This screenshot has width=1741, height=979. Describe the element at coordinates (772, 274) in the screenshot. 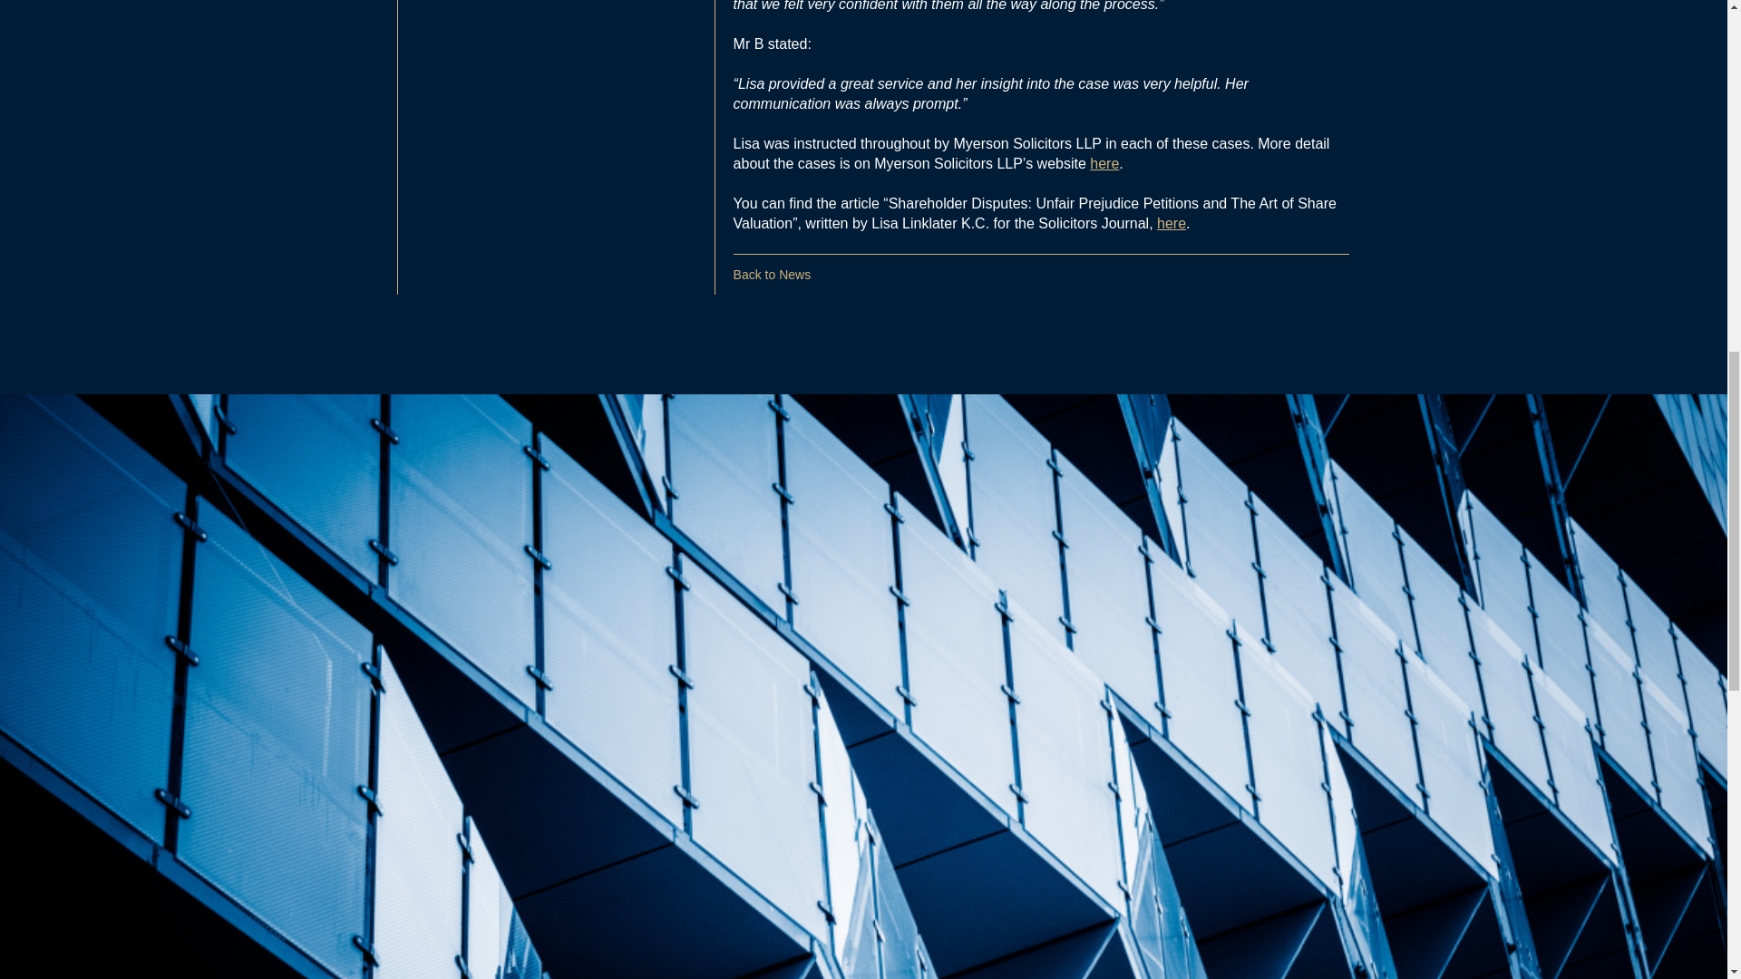

I see `Back to News` at that location.